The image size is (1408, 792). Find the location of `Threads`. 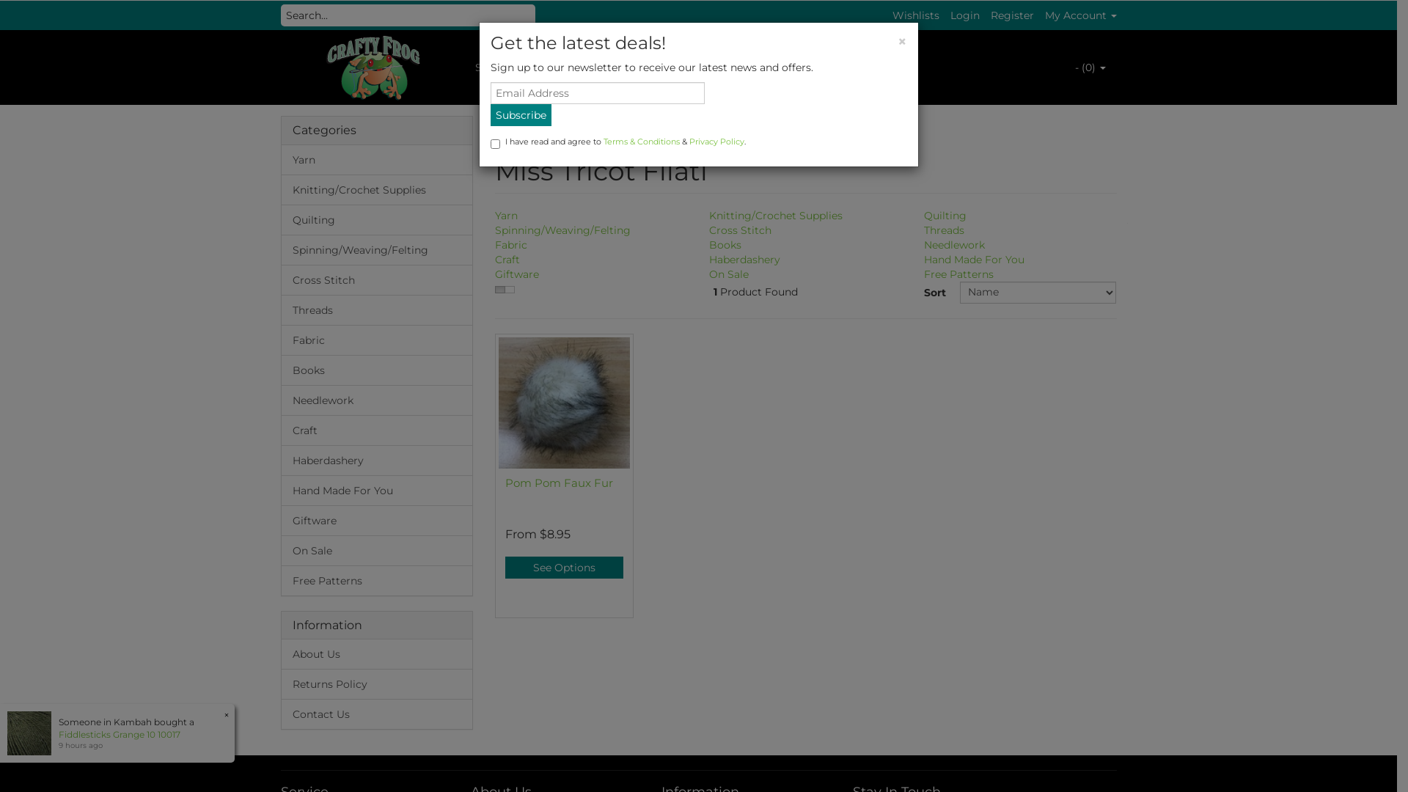

Threads is located at coordinates (377, 310).